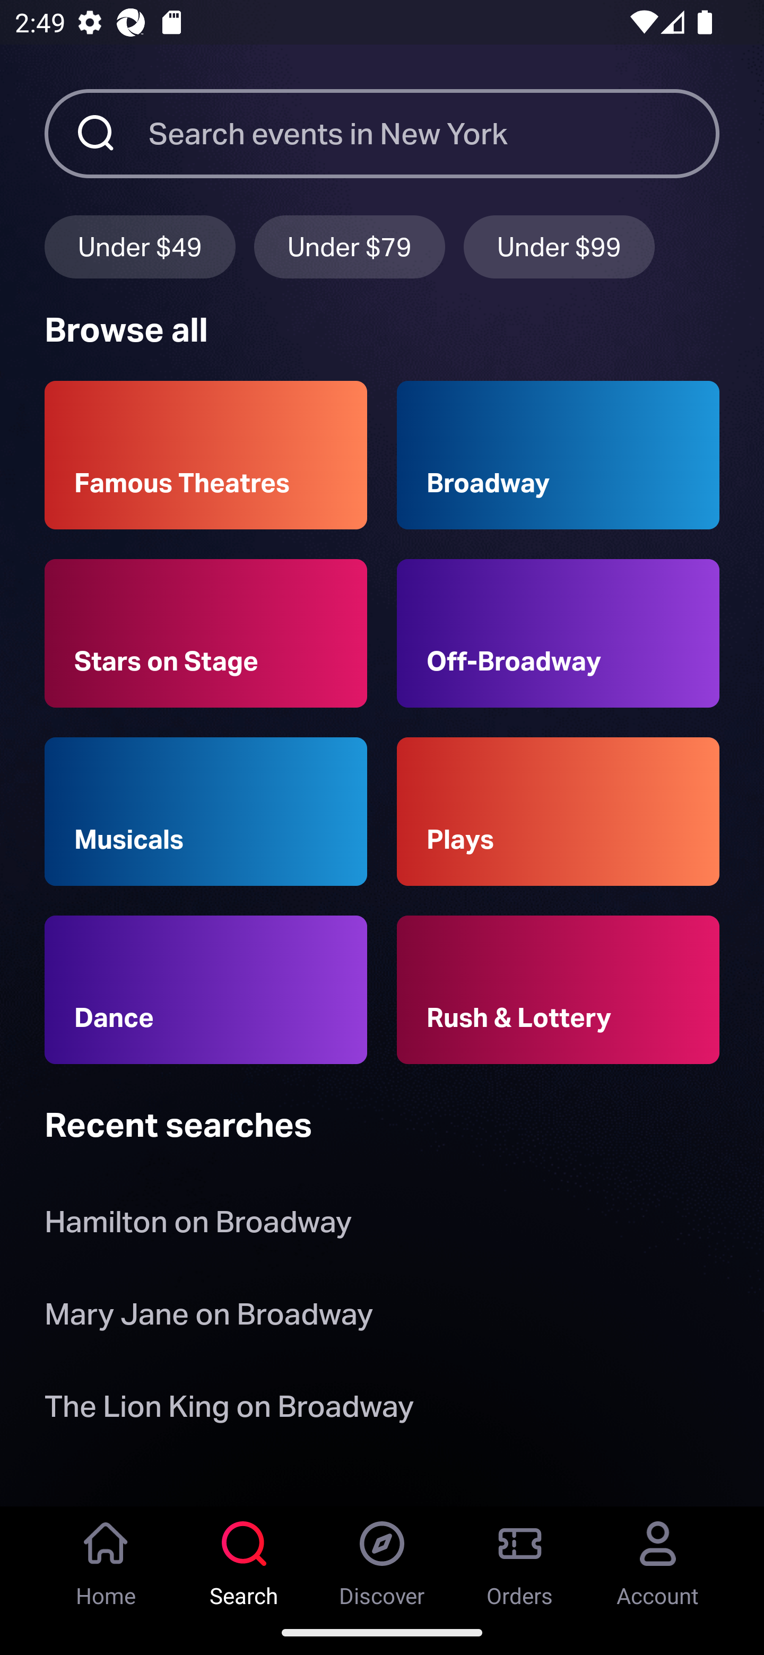 Image resolution: width=764 pixels, height=1655 pixels. What do you see at coordinates (559, 246) in the screenshot?
I see `Under $99` at bounding box center [559, 246].